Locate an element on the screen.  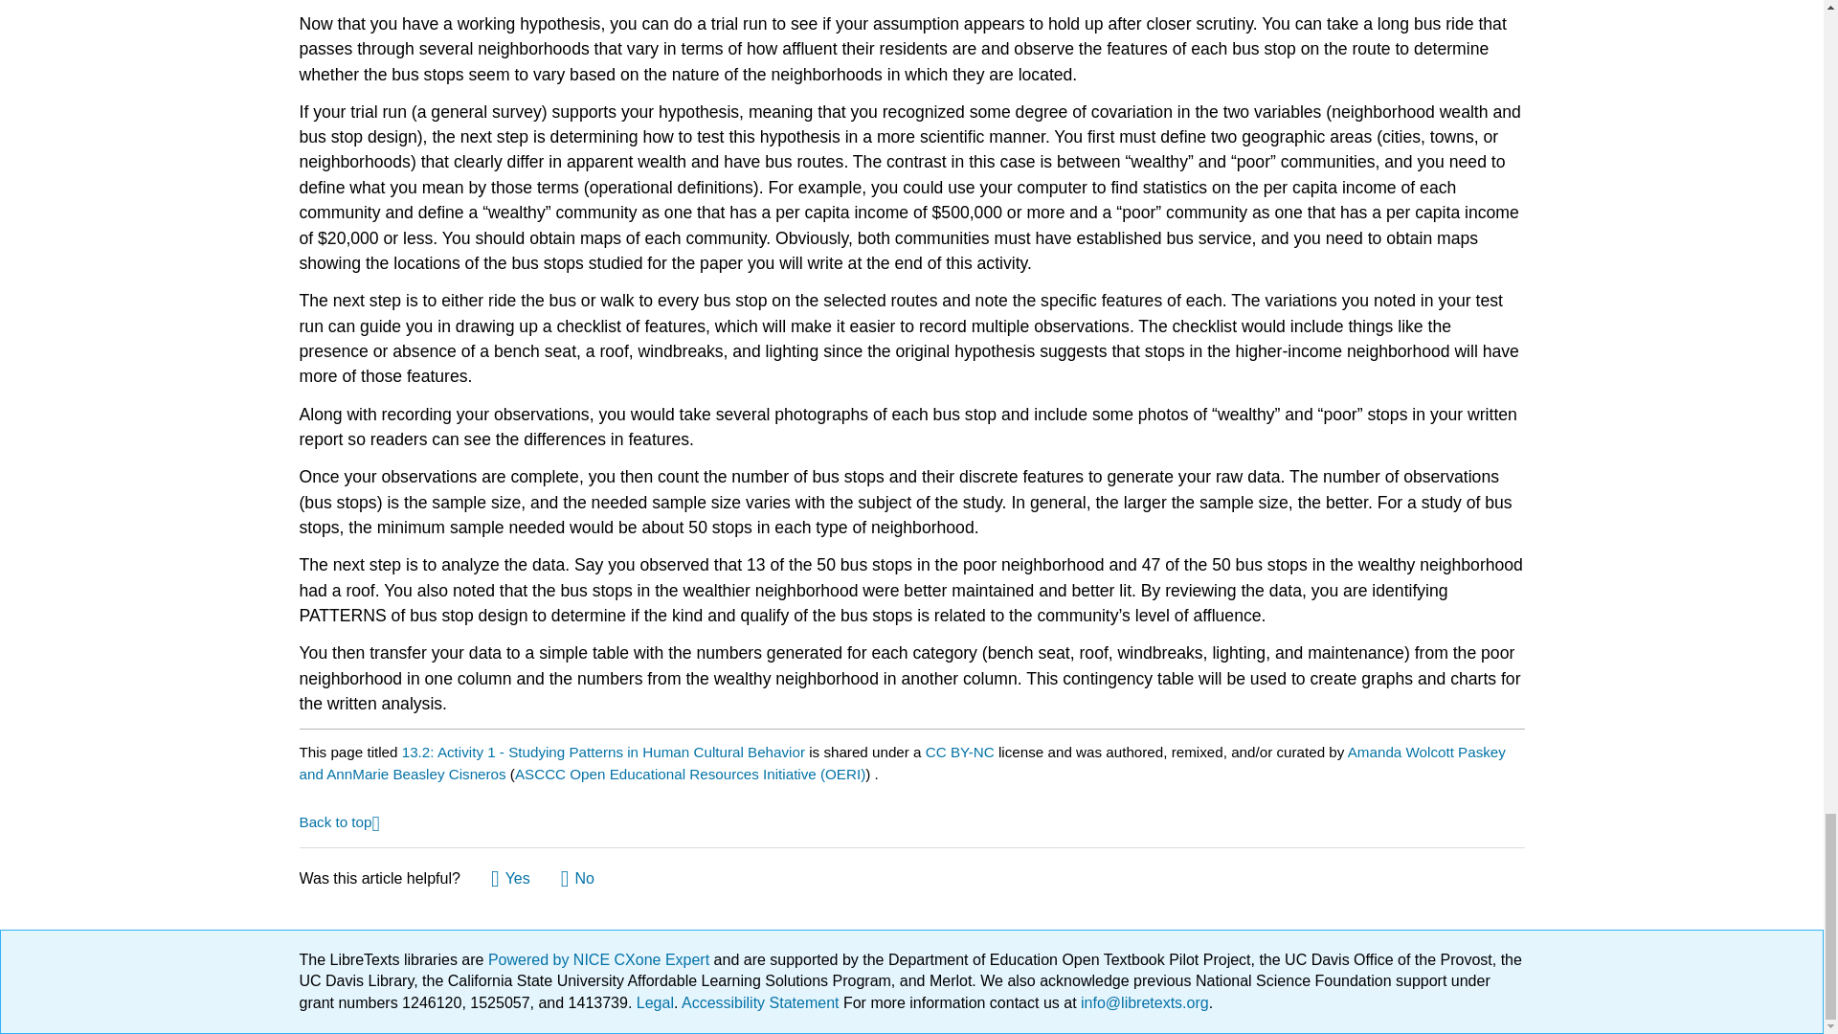
Jump back to top of this article is located at coordinates (338, 820).